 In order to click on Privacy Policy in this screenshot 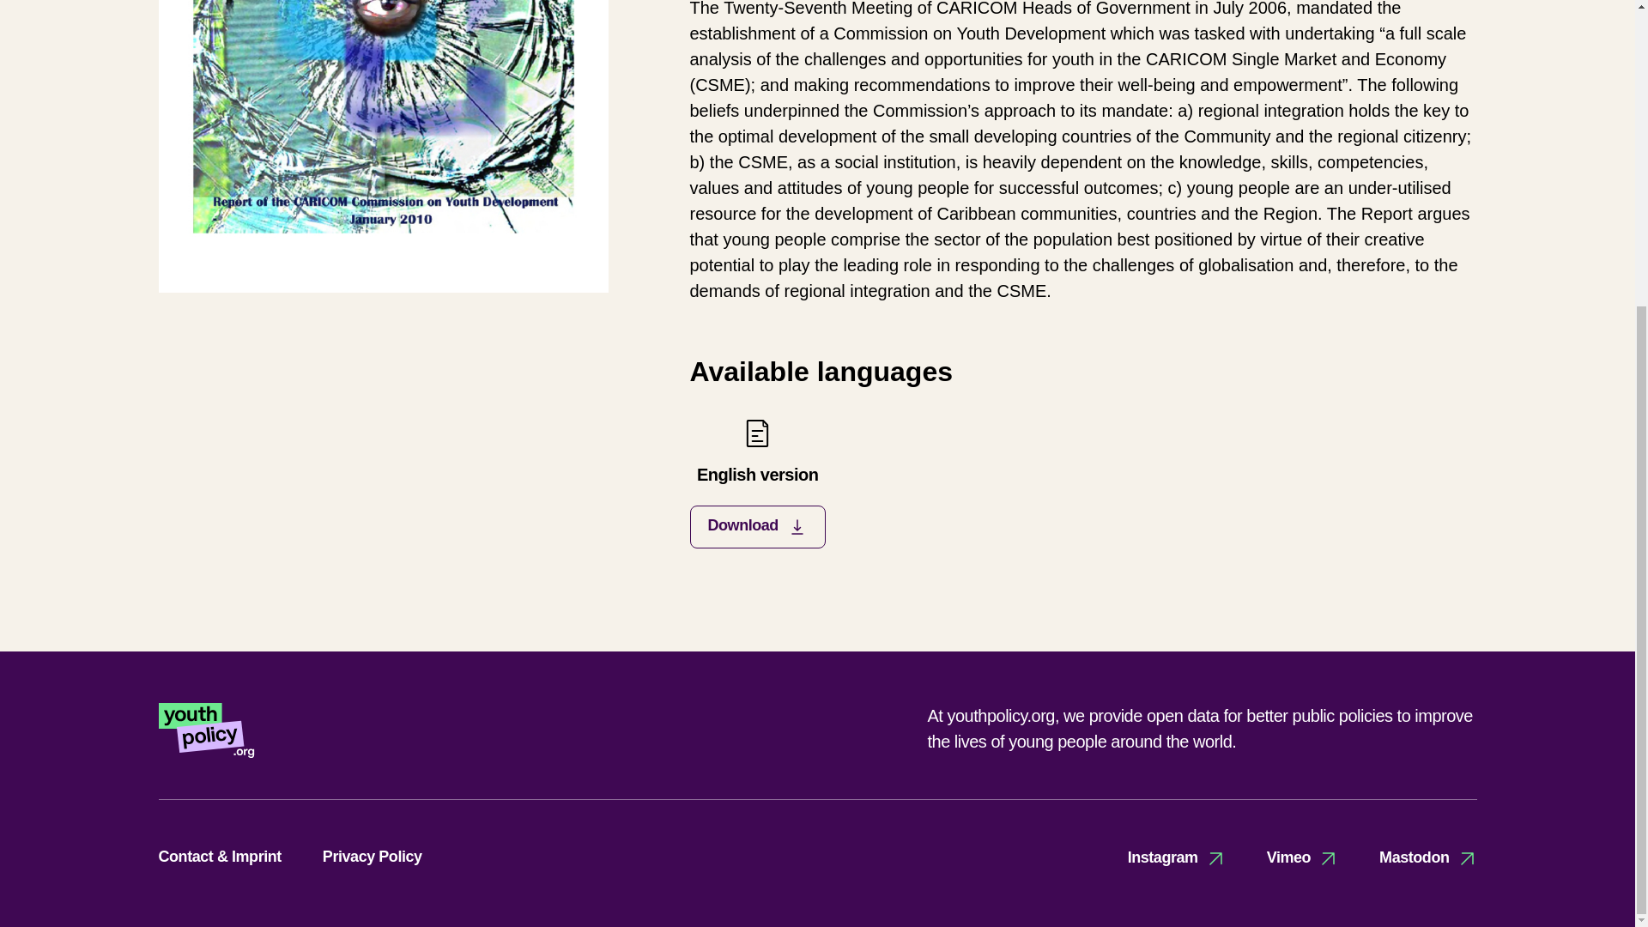, I will do `click(373, 857)`.